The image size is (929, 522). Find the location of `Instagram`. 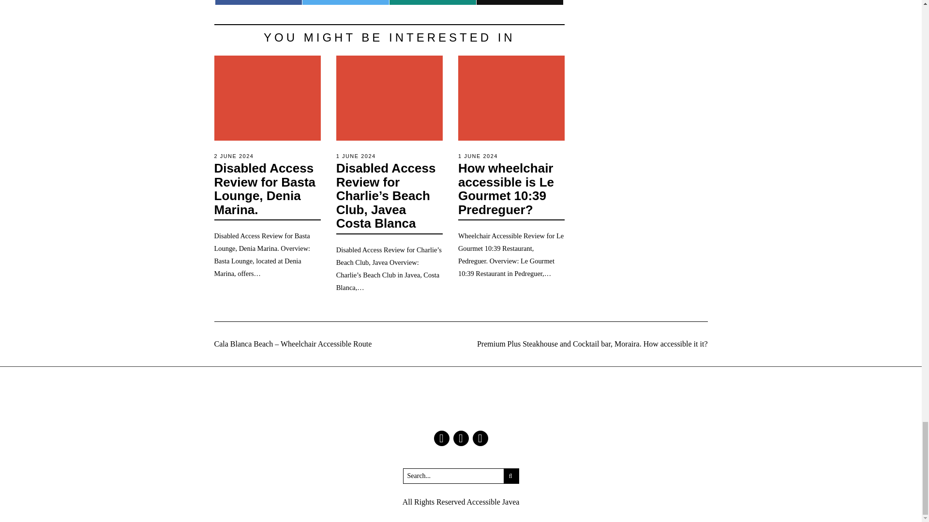

Instagram is located at coordinates (480, 438).